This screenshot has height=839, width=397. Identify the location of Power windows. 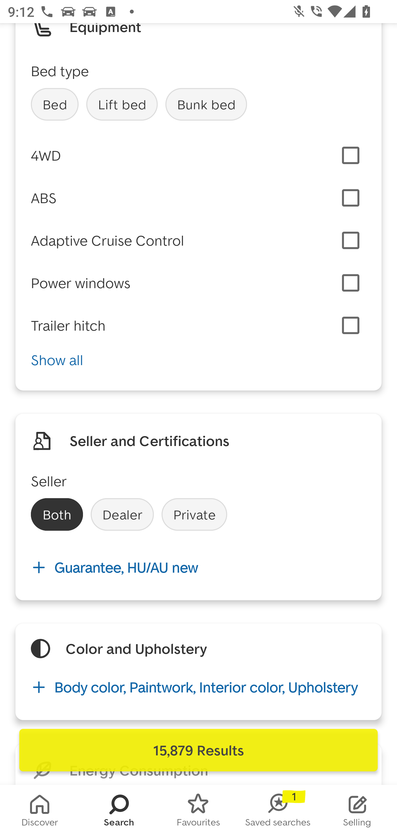
(81, 283).